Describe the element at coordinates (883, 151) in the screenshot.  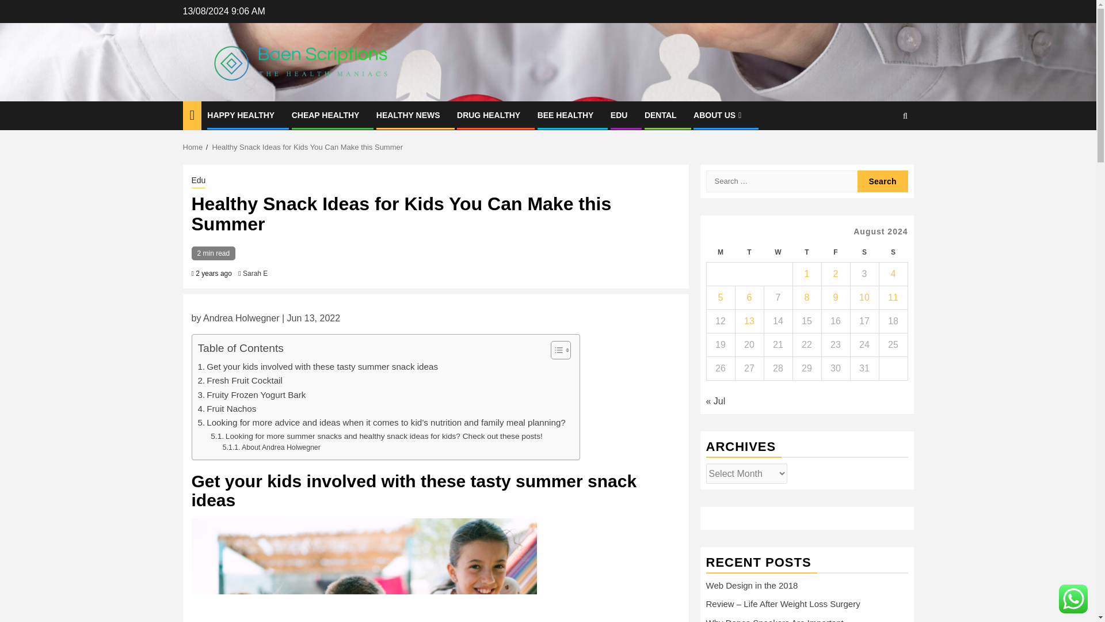
I see `Search` at that location.